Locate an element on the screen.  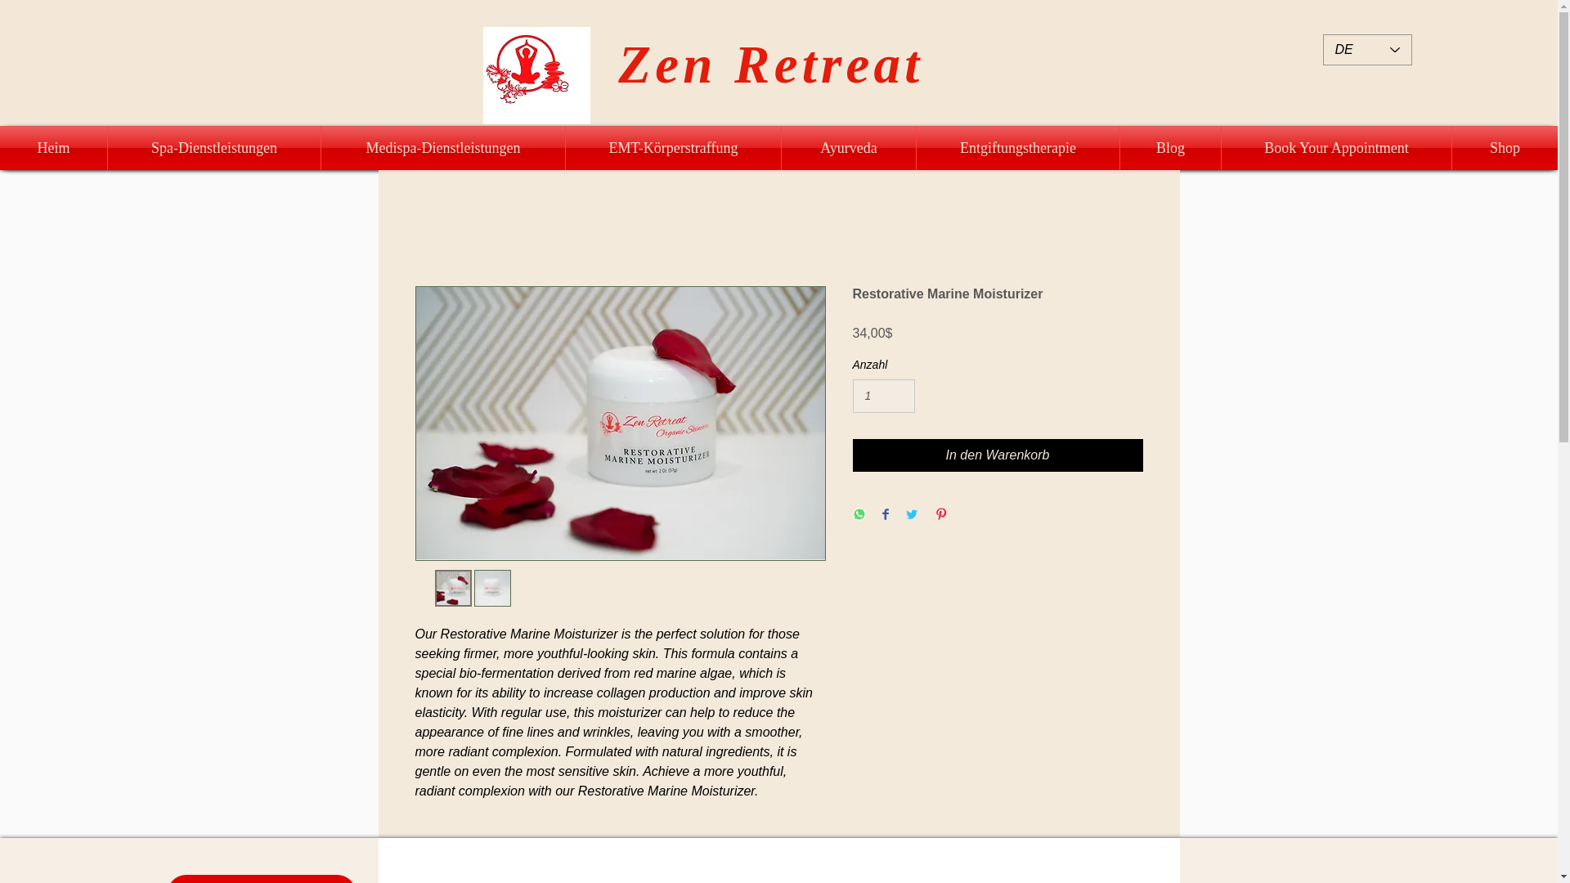
Entgiftungstherapie is located at coordinates (1017, 148).